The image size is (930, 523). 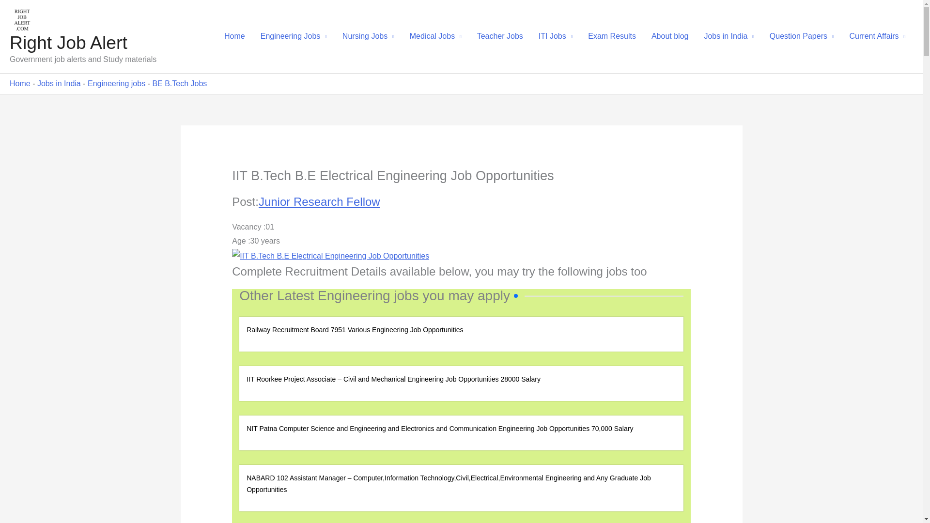 I want to click on IIT B.Tech B.E Electrical Engineering Job Opportunities 1, so click(x=330, y=256).